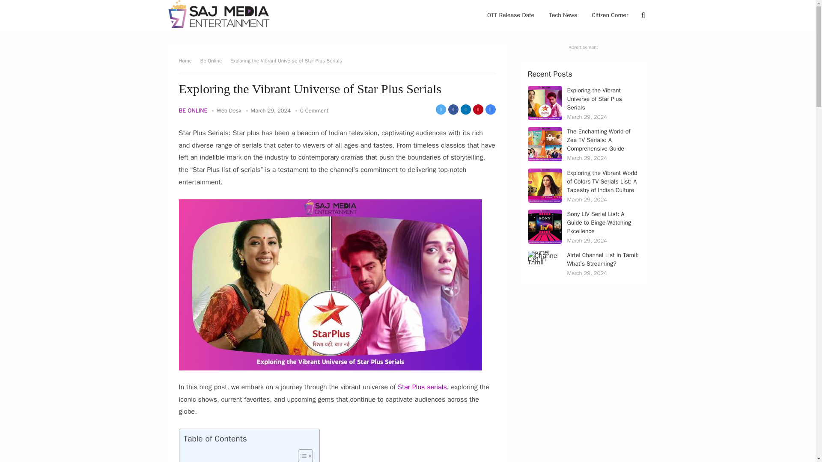 The height and width of the screenshot is (462, 822). I want to click on Posts by Web Desk, so click(229, 110).